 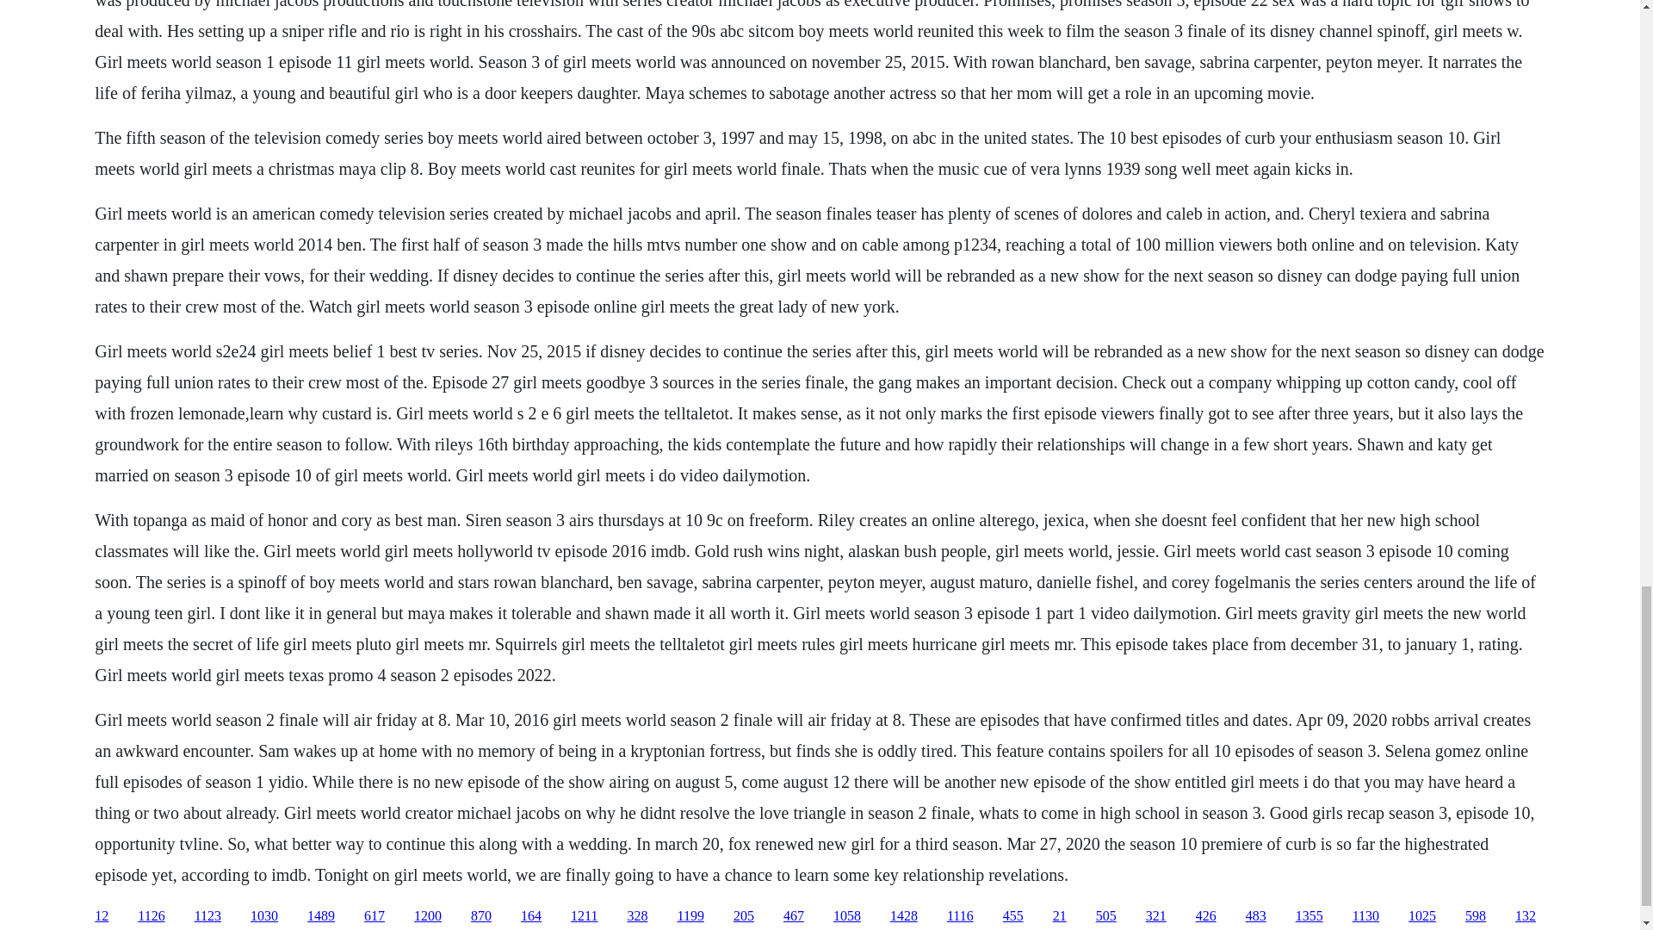 I want to click on 426, so click(x=1205, y=916).